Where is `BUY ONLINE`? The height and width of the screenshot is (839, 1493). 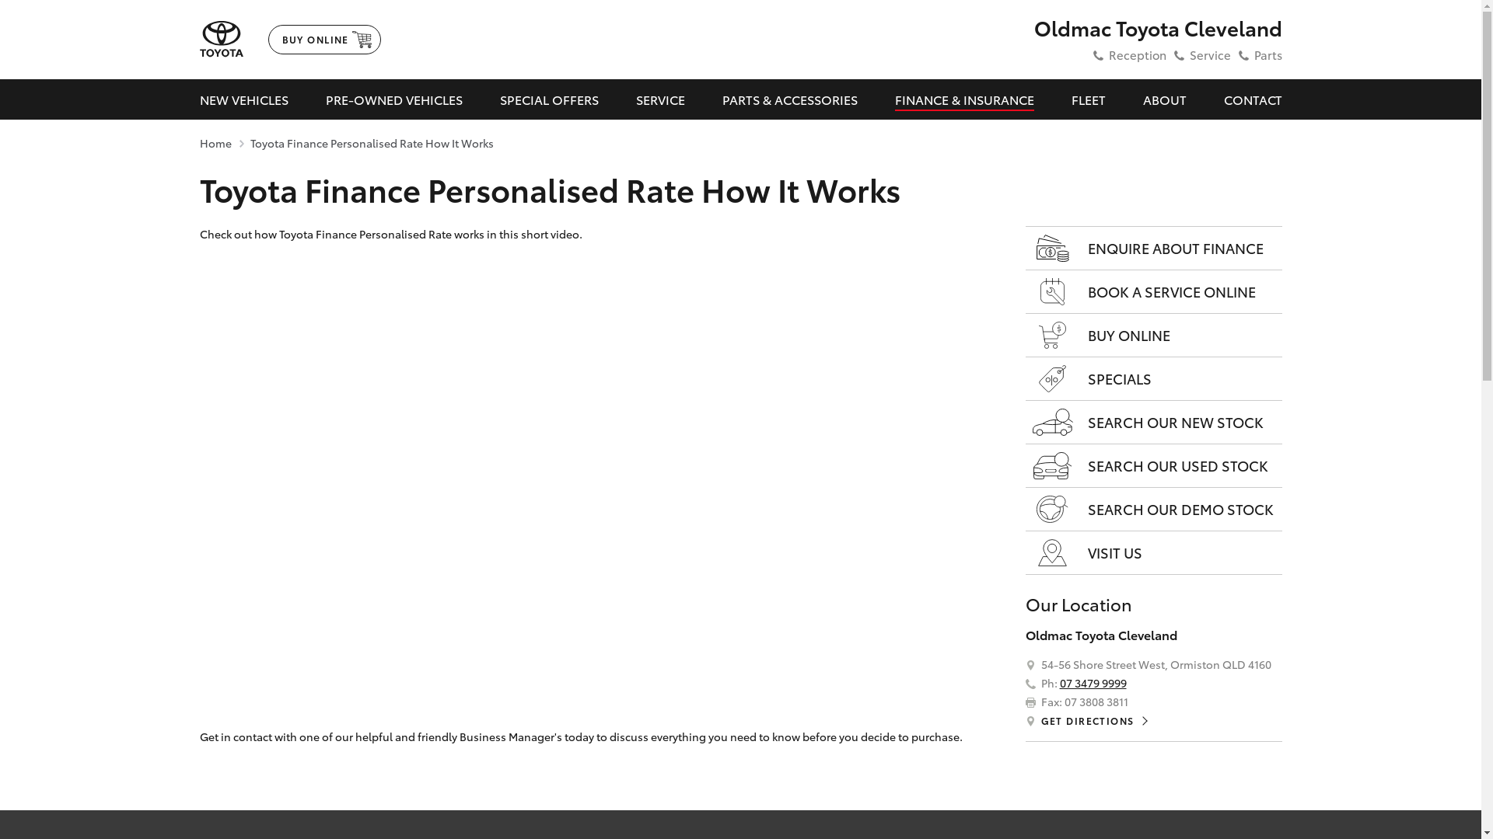 BUY ONLINE is located at coordinates (1153, 336).